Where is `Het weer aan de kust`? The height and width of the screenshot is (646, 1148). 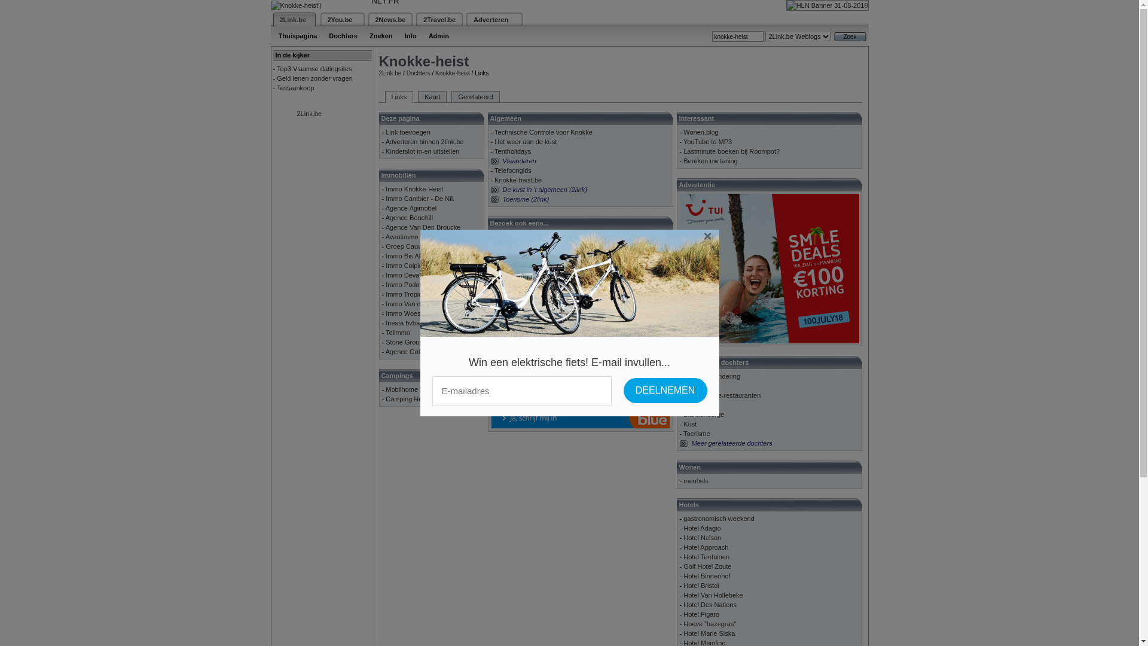
Het weer aan de kust is located at coordinates (526, 142).